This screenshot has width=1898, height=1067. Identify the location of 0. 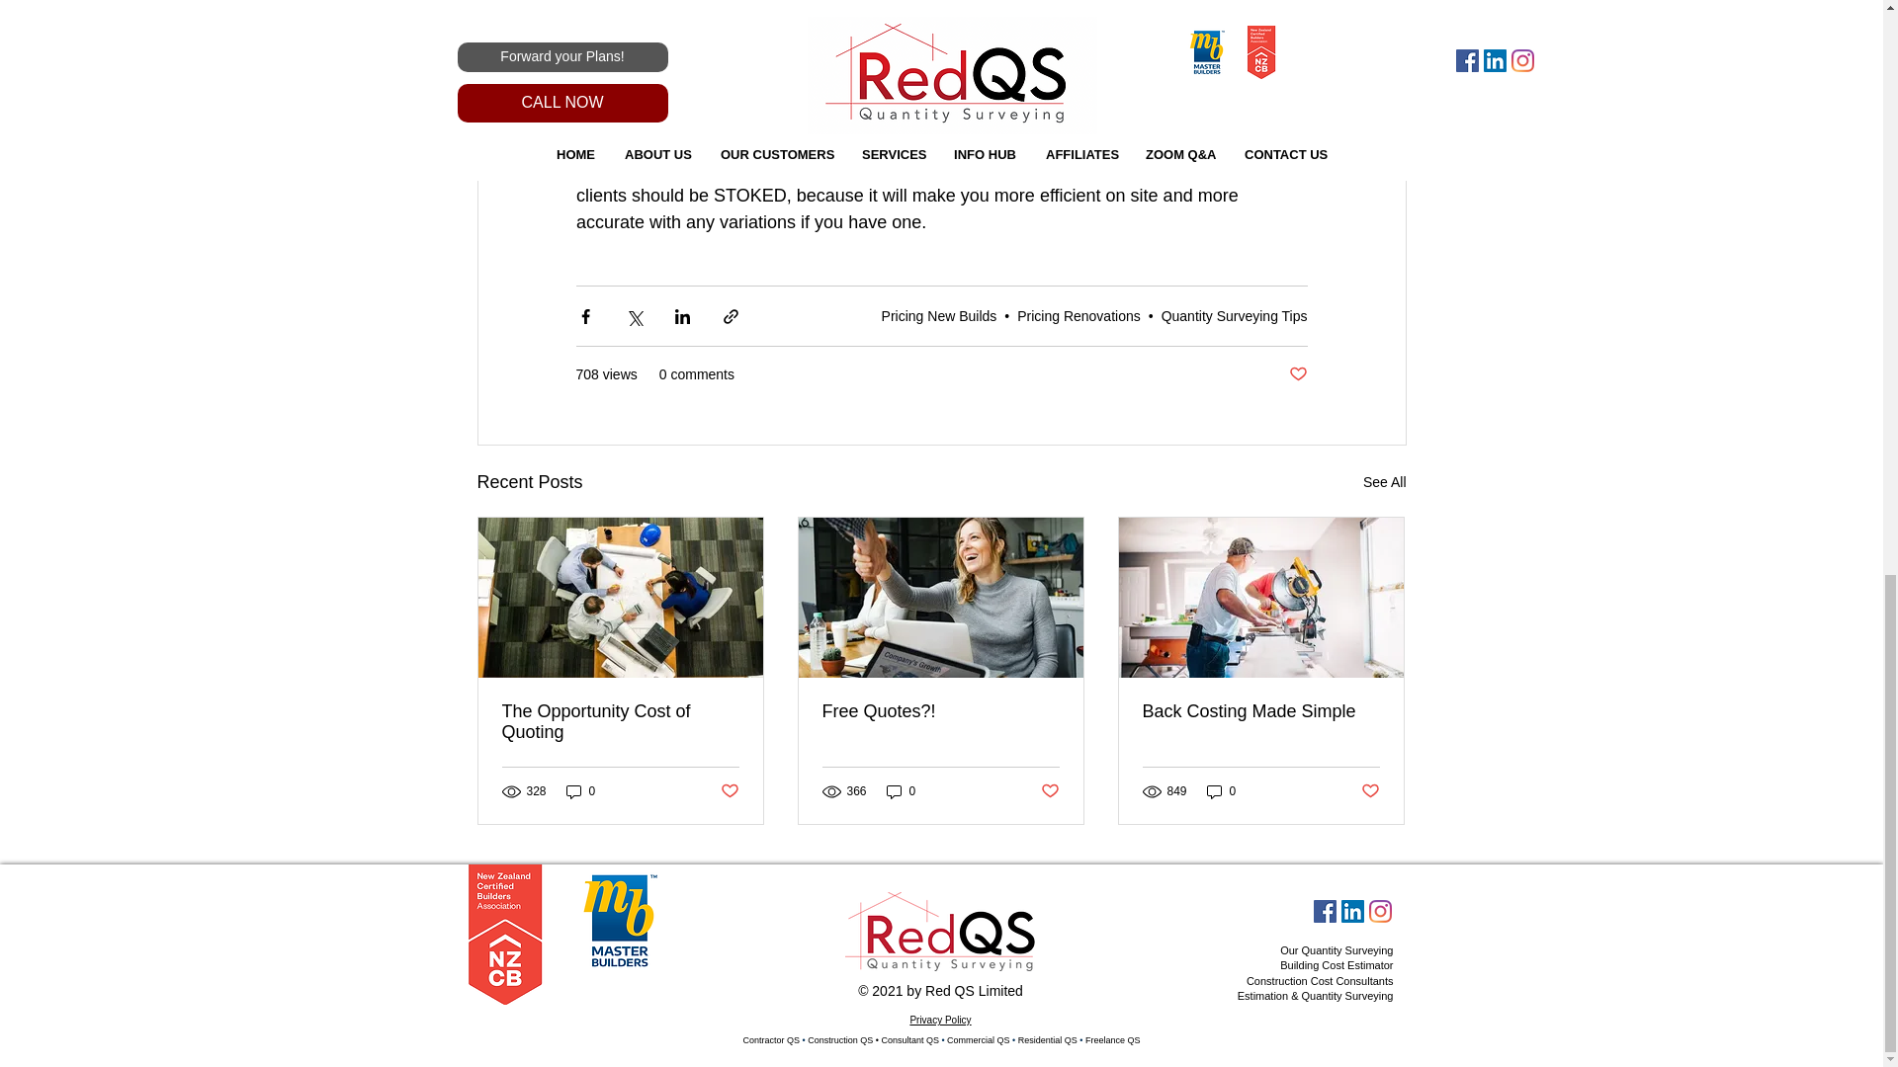
(580, 790).